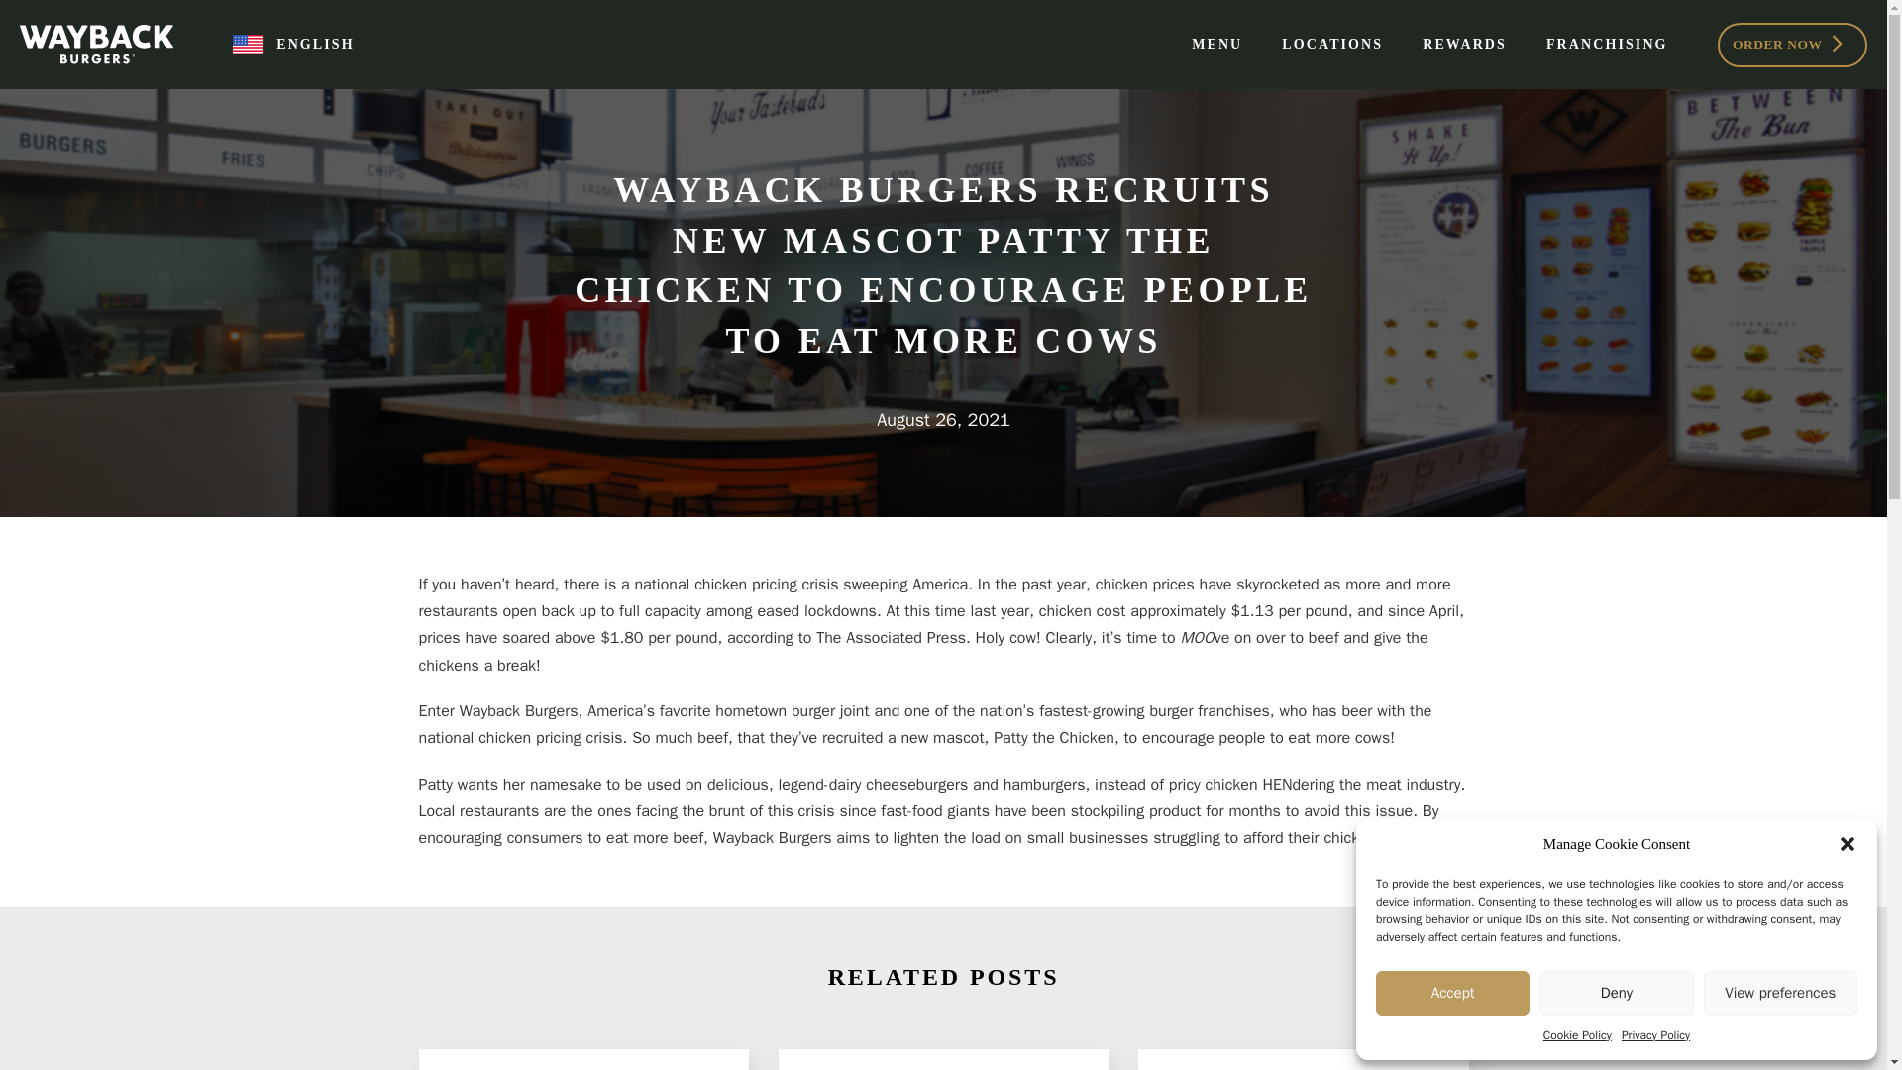 The width and height of the screenshot is (1902, 1070). Describe the element at coordinates (1656, 1034) in the screenshot. I see `Privacy Policy` at that location.